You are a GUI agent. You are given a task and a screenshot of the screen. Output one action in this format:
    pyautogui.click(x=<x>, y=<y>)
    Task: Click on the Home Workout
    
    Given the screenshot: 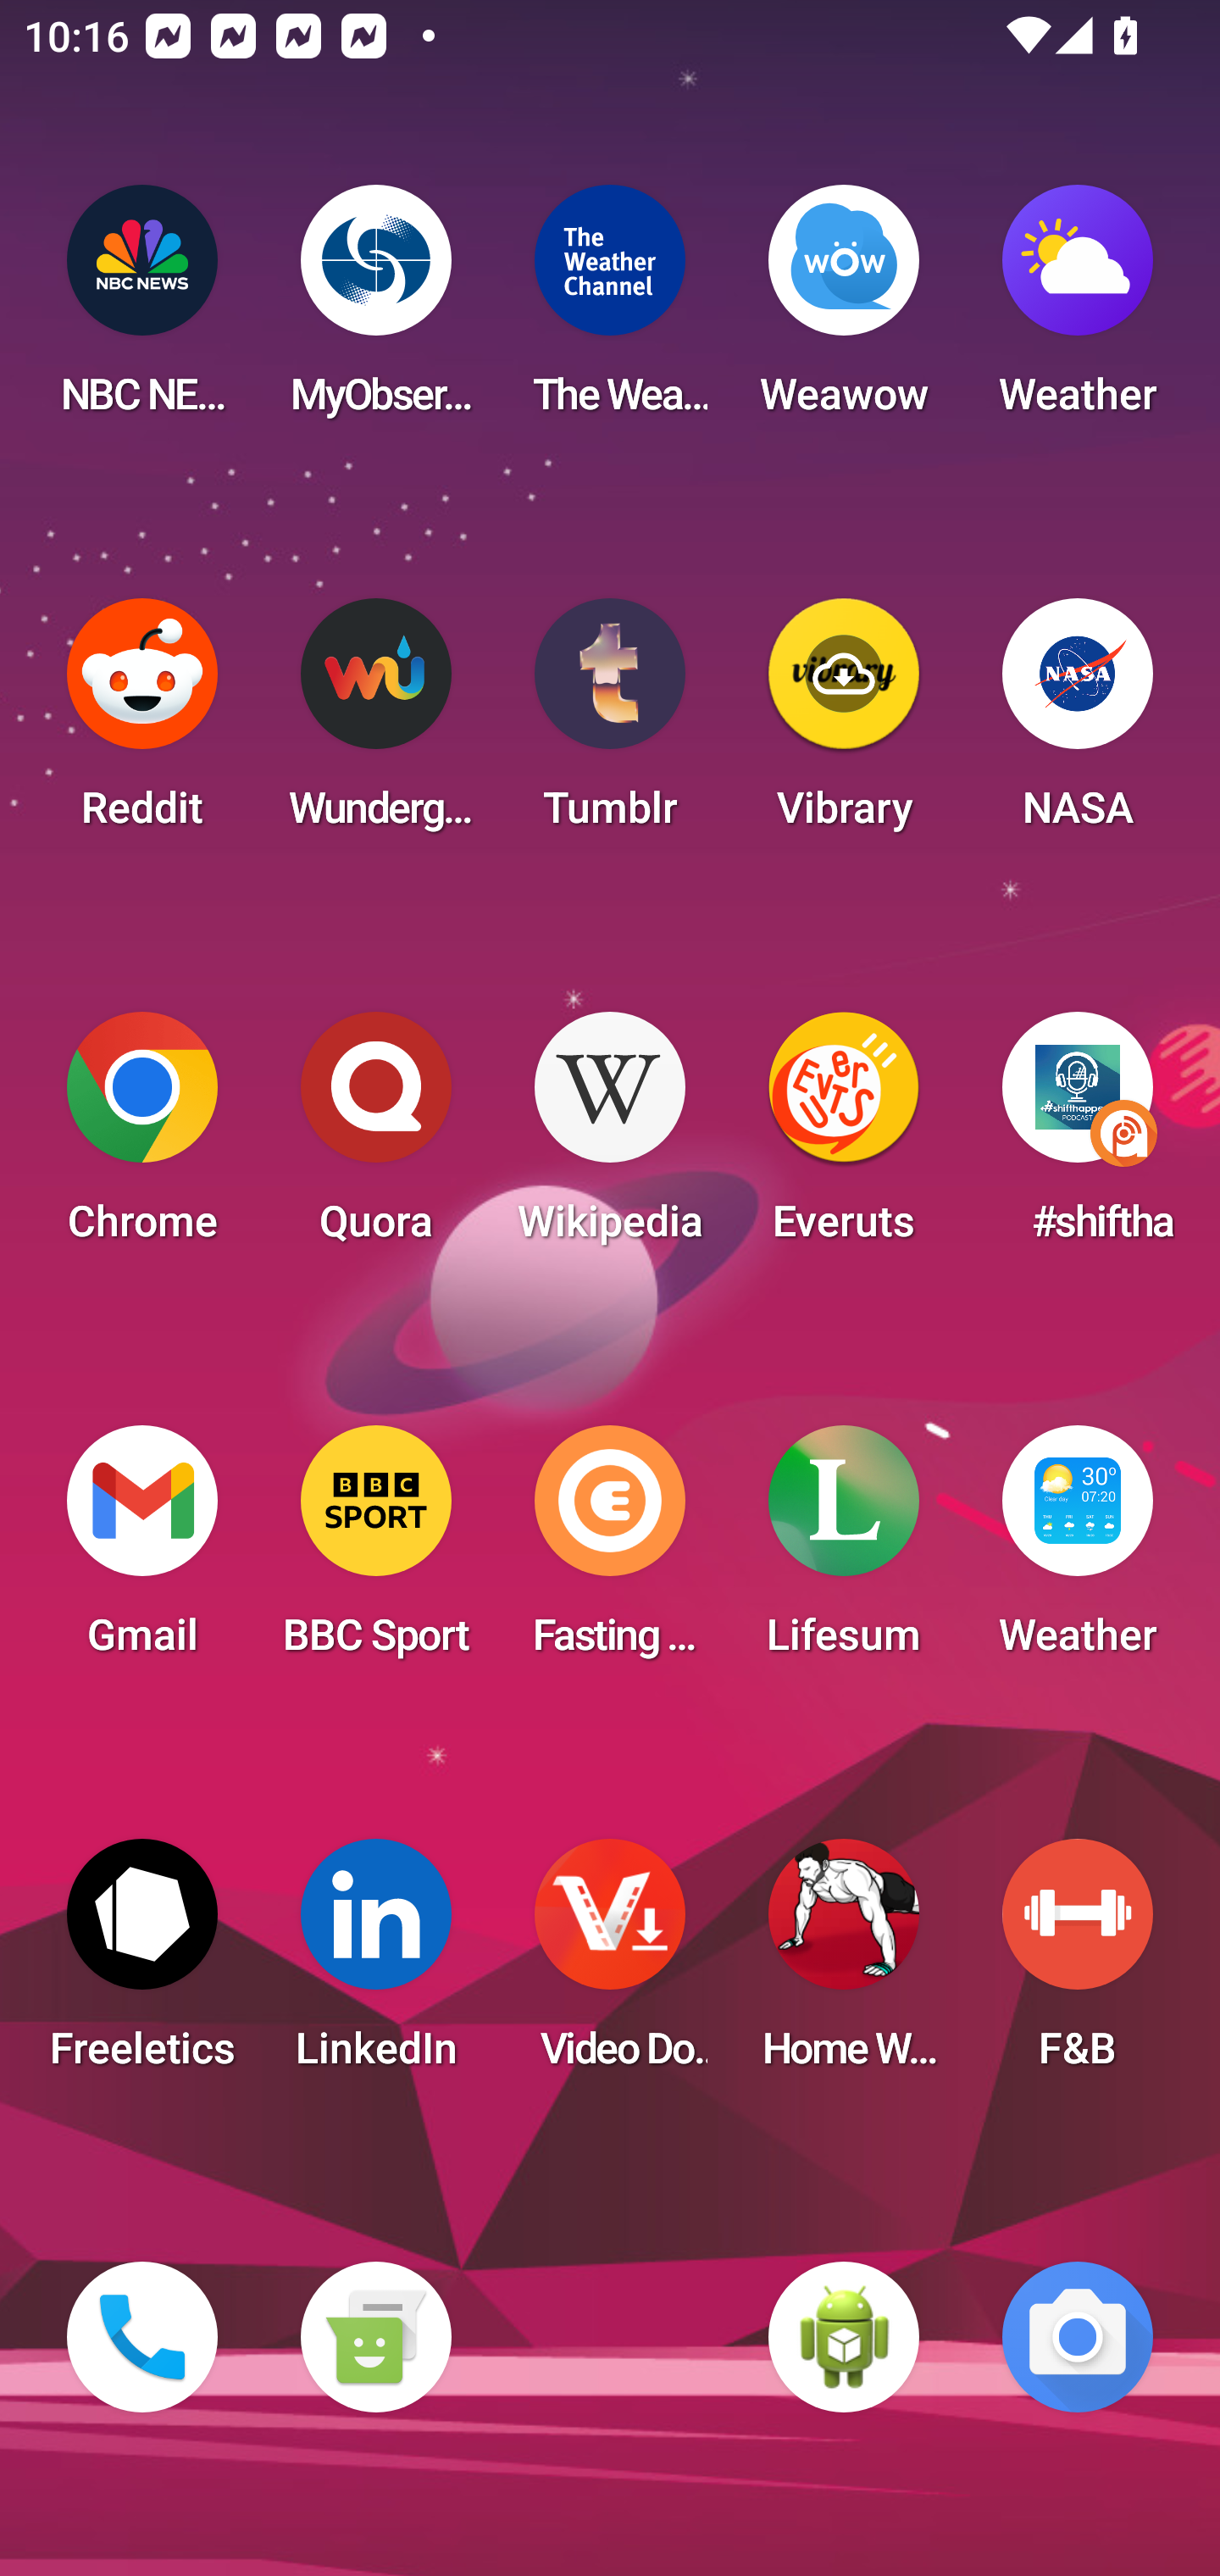 What is the action you would take?
    pyautogui.click(x=844, y=1964)
    